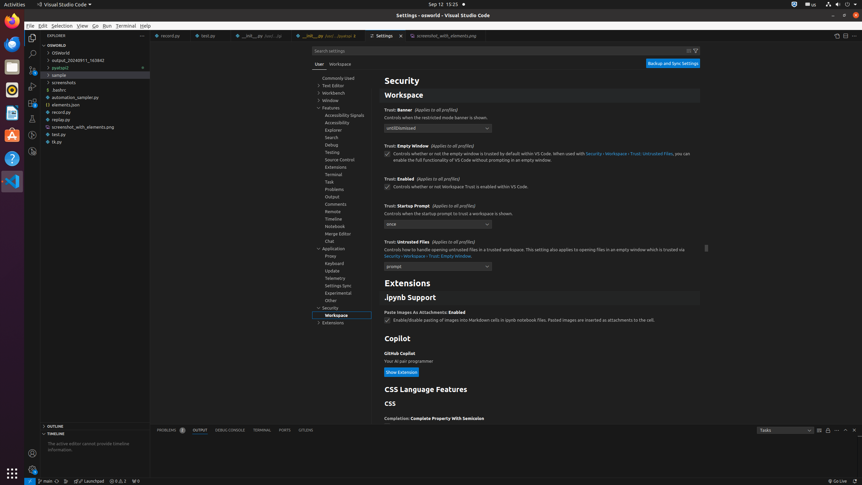 The width and height of the screenshot is (862, 485). I want to click on Task, group, so click(342, 182).